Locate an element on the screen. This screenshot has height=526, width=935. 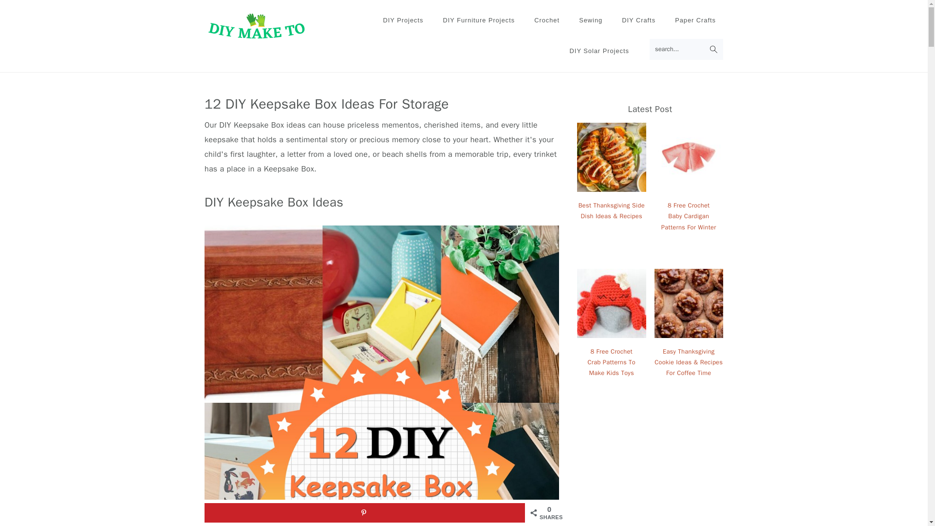
Crochet is located at coordinates (546, 20).